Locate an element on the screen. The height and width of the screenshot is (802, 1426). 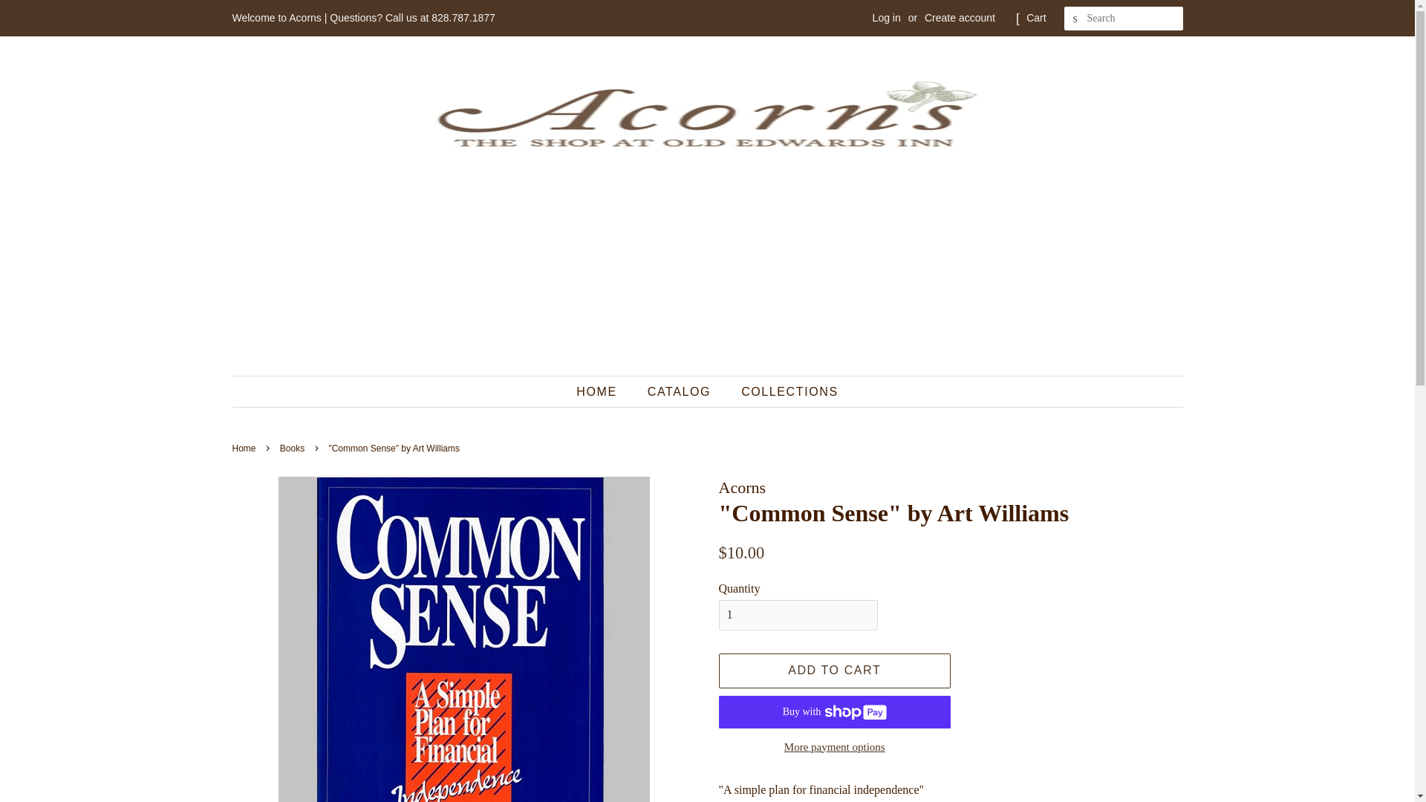
Back to the frontpage is located at coordinates (245, 449).